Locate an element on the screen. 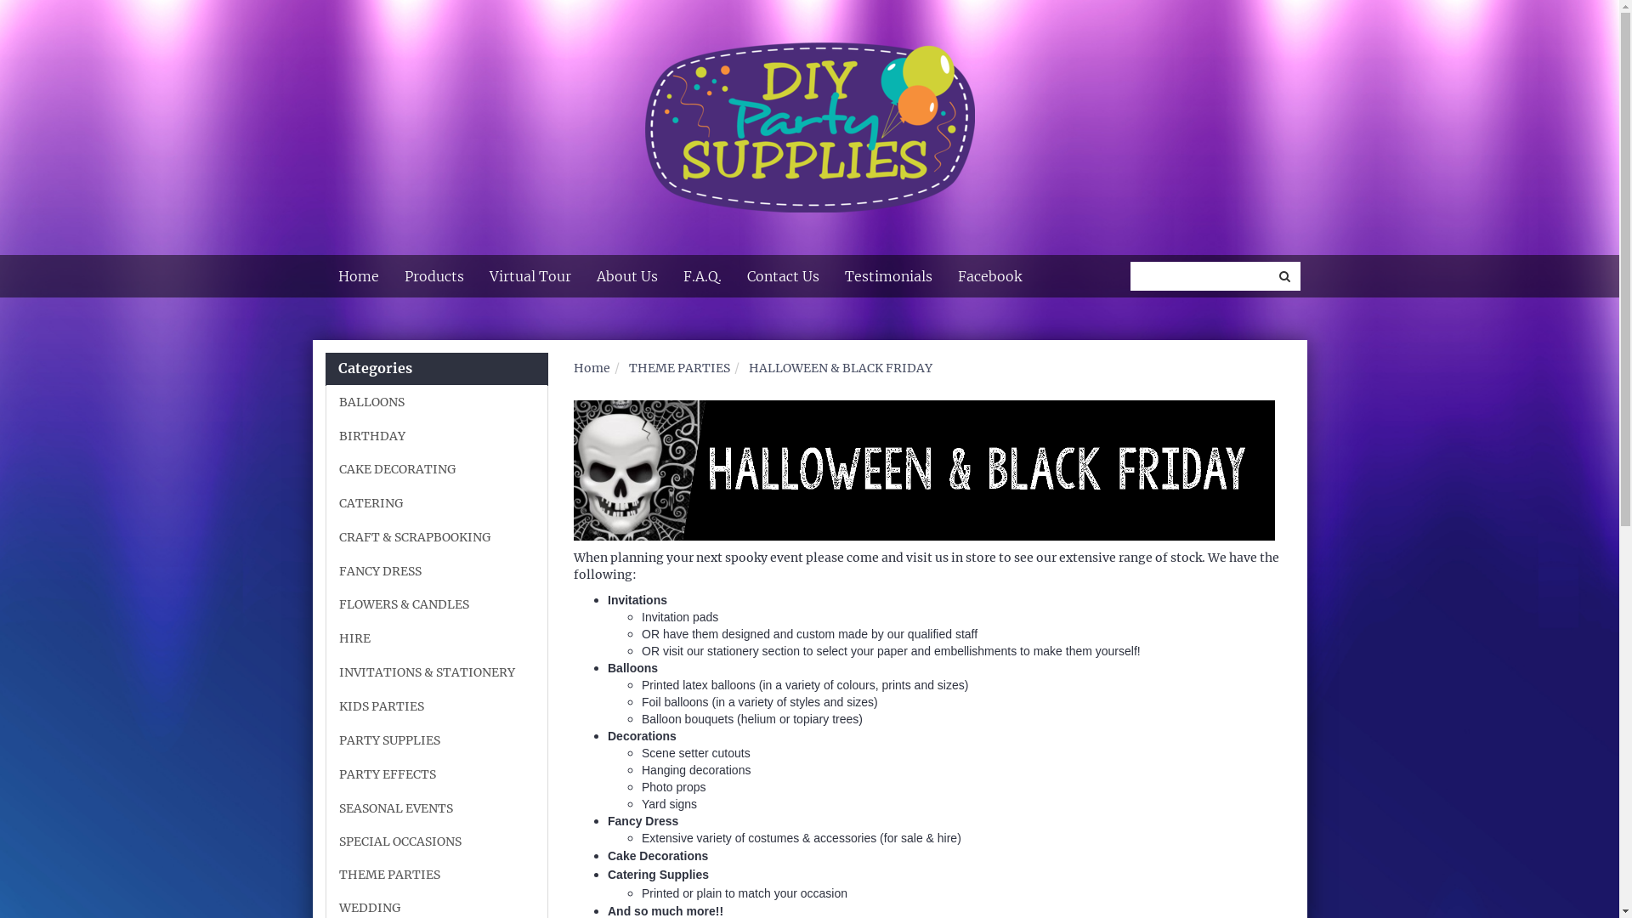 This screenshot has width=1632, height=918. Facebook is located at coordinates (989, 276).